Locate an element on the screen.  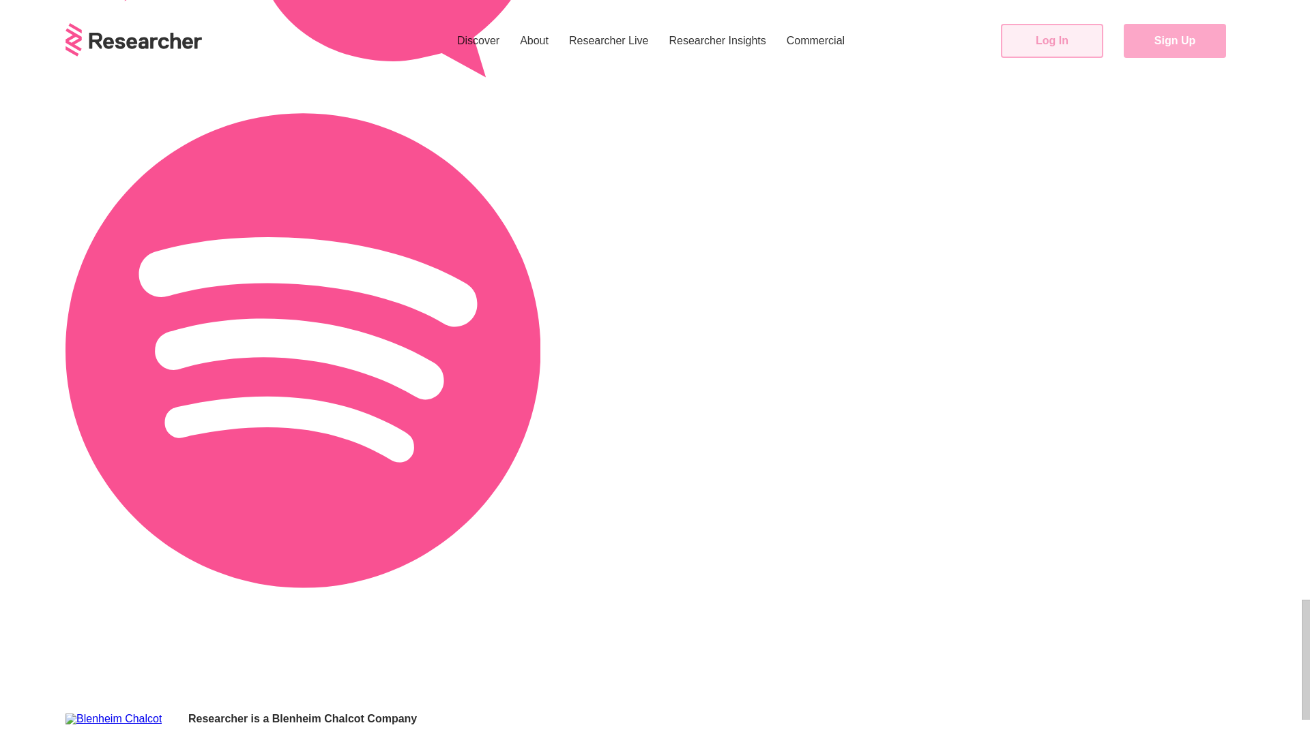
Researcher is located at coordinates (218, 718).